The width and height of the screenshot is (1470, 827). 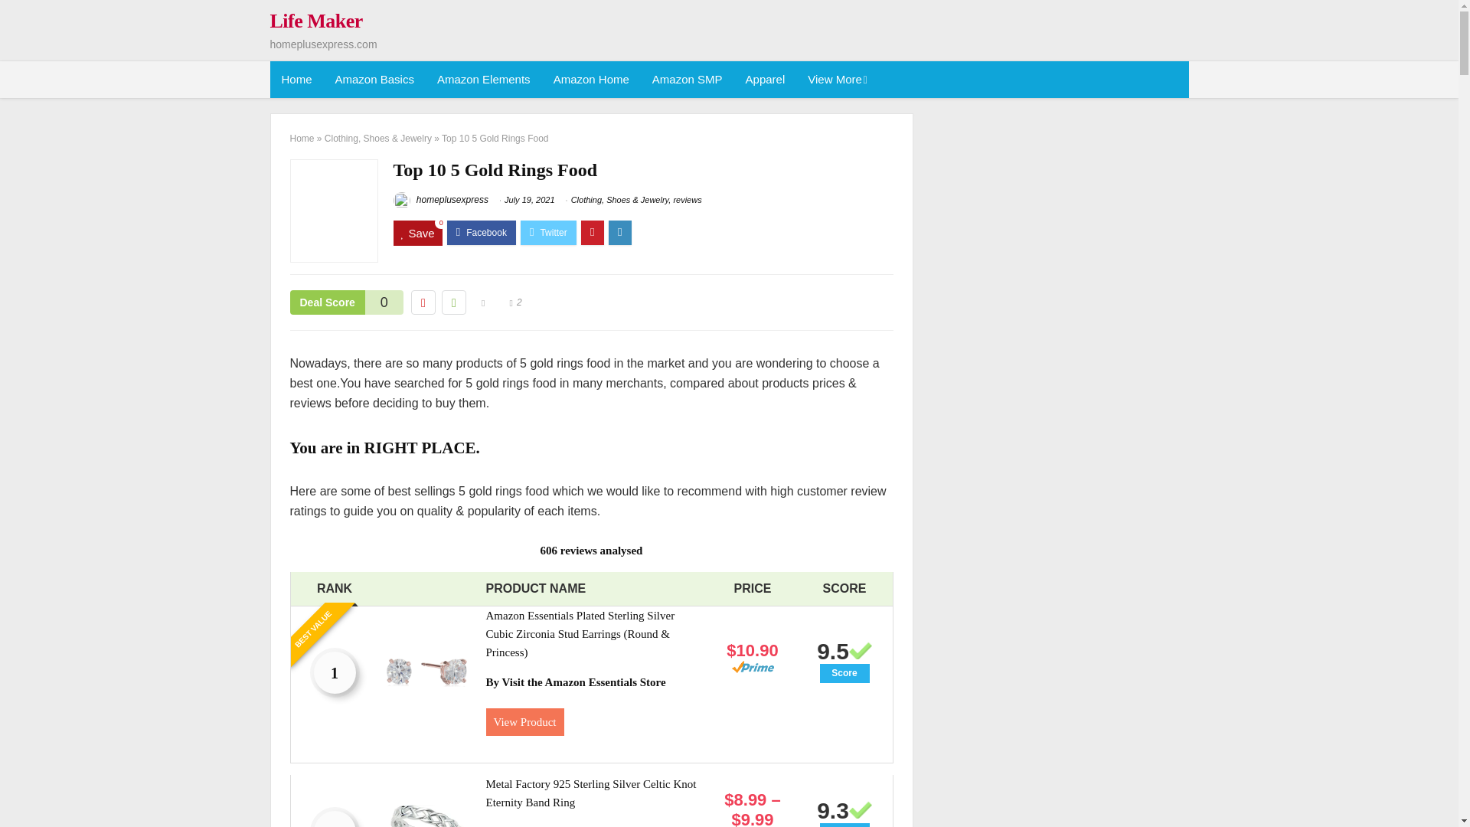 What do you see at coordinates (836, 80) in the screenshot?
I see `View More` at bounding box center [836, 80].